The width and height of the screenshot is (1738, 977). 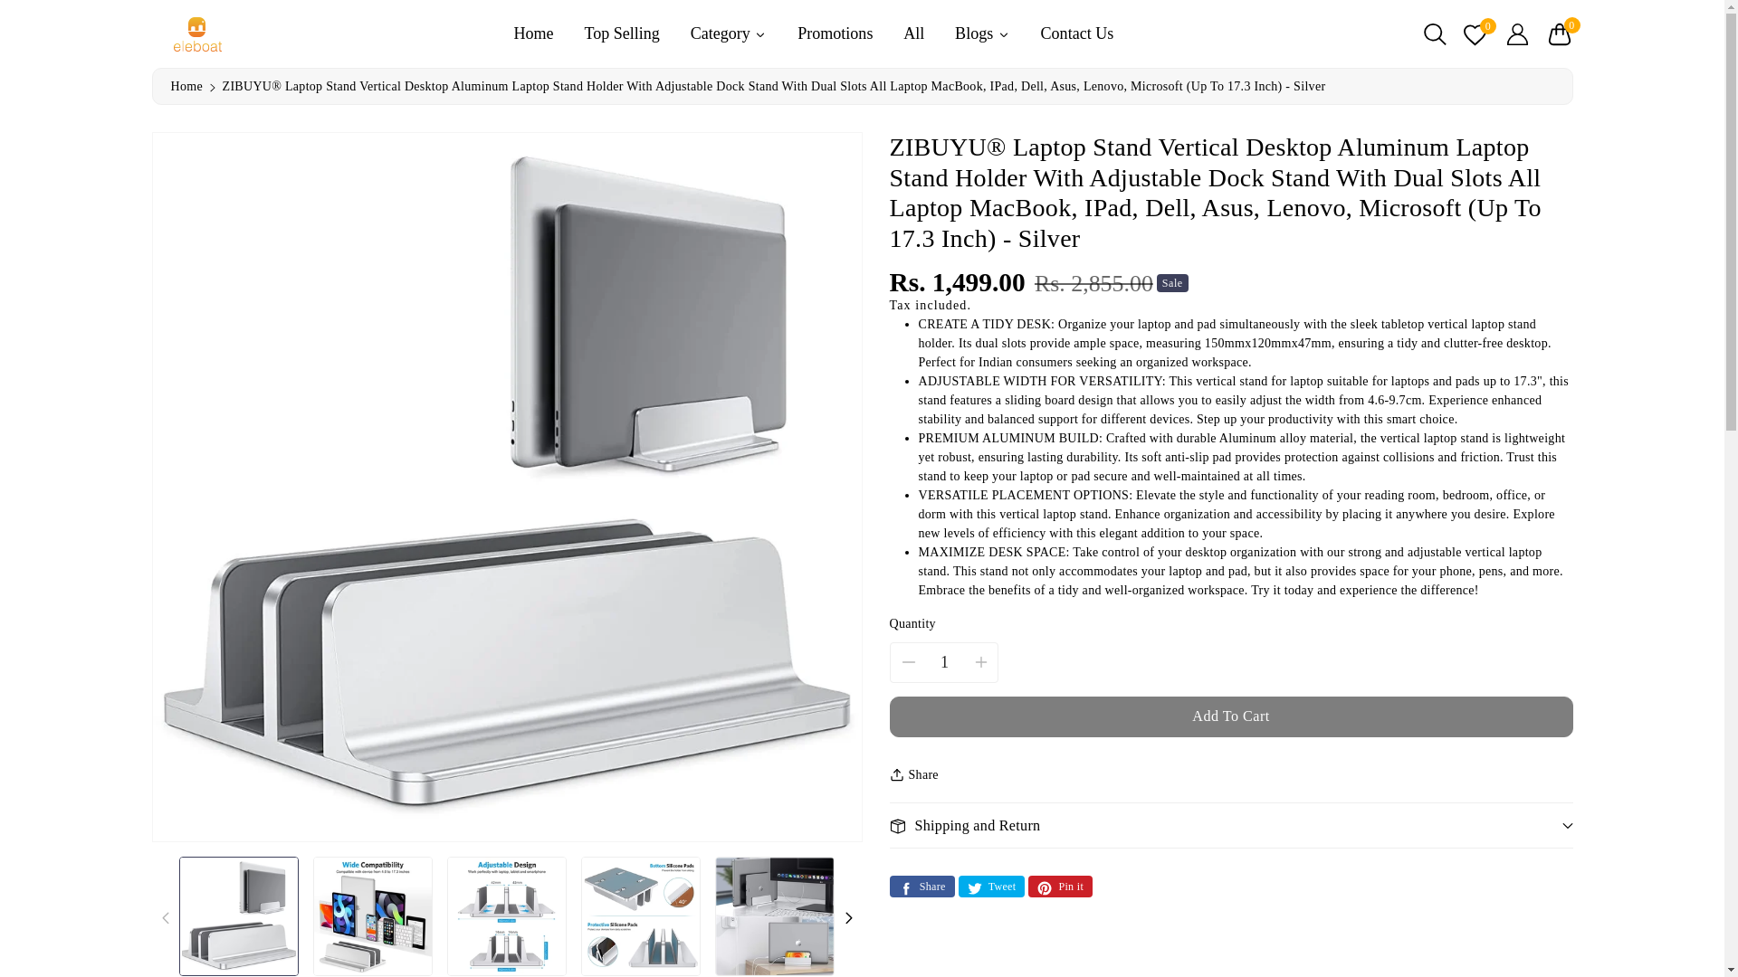 I want to click on Home, so click(x=186, y=85).